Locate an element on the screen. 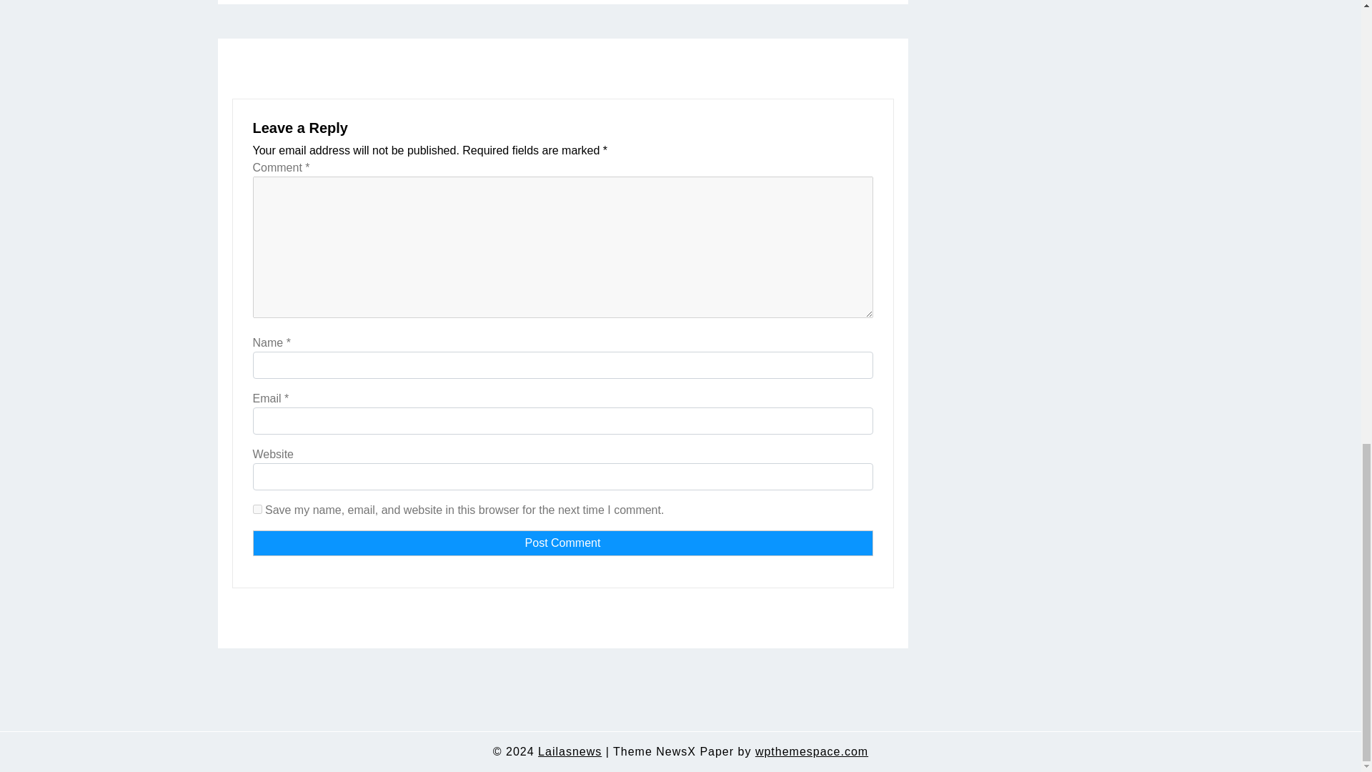  yes is located at coordinates (257, 509).